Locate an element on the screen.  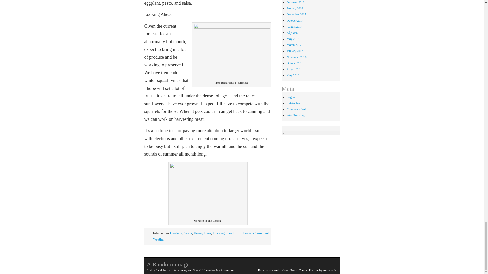
Honey Bees is located at coordinates (202, 233).